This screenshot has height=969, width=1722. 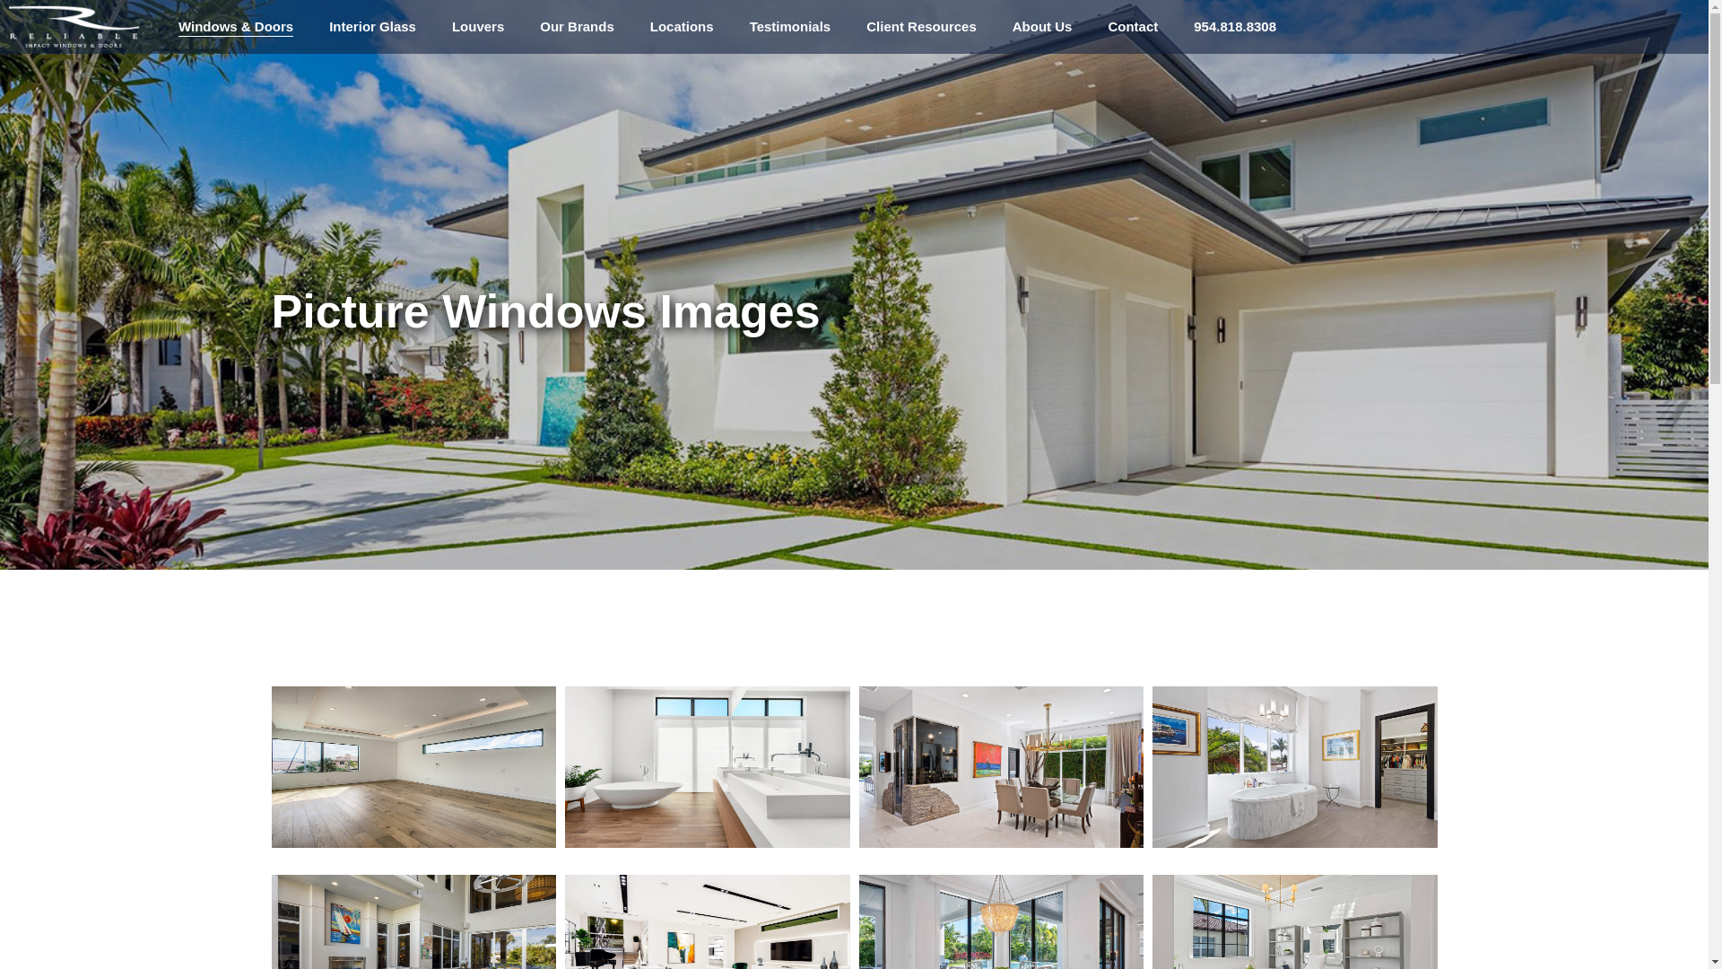 What do you see at coordinates (578, 27) in the screenshot?
I see `Our Brands` at bounding box center [578, 27].